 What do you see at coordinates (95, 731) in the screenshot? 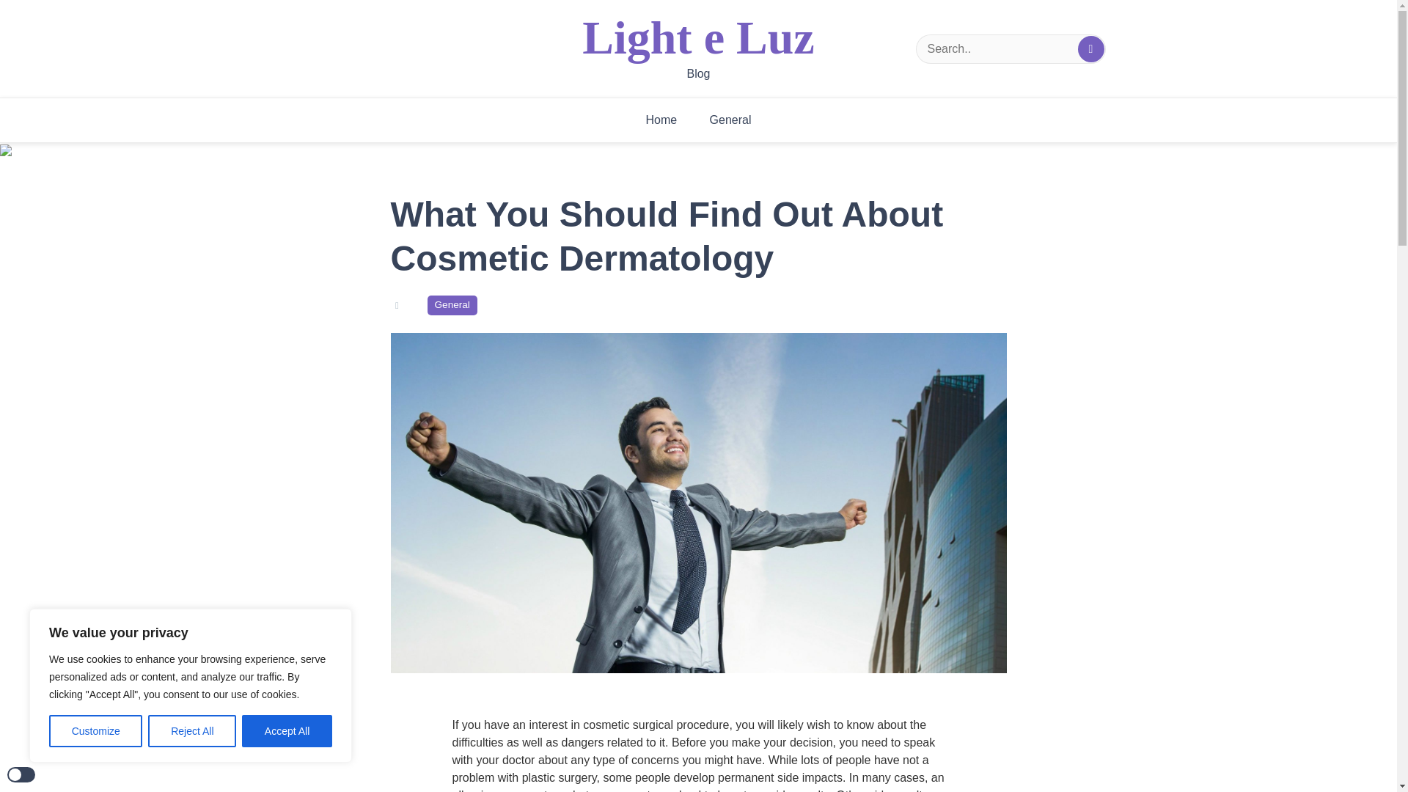
I see `Customize` at bounding box center [95, 731].